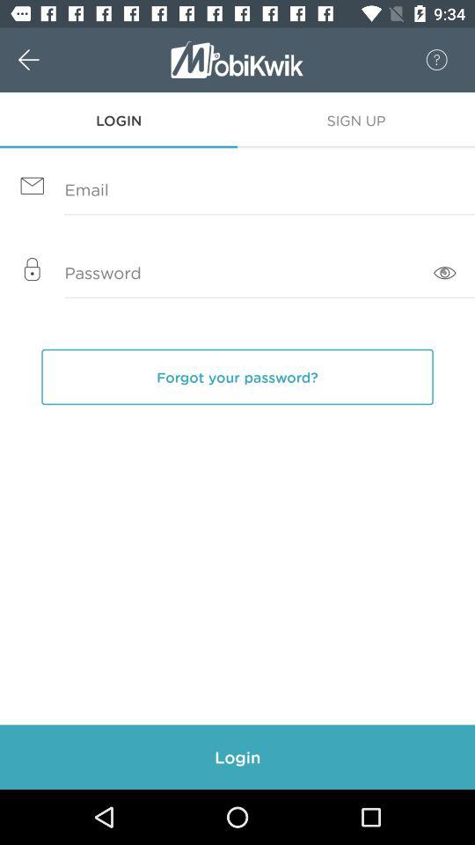 Image resolution: width=475 pixels, height=845 pixels. I want to click on choose icon to the right of the r item, so click(427, 60).